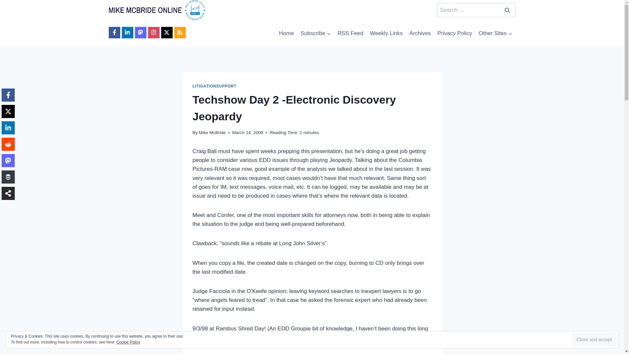 Image resolution: width=629 pixels, height=354 pixels. What do you see at coordinates (455, 33) in the screenshot?
I see `Privacy Policy` at bounding box center [455, 33].